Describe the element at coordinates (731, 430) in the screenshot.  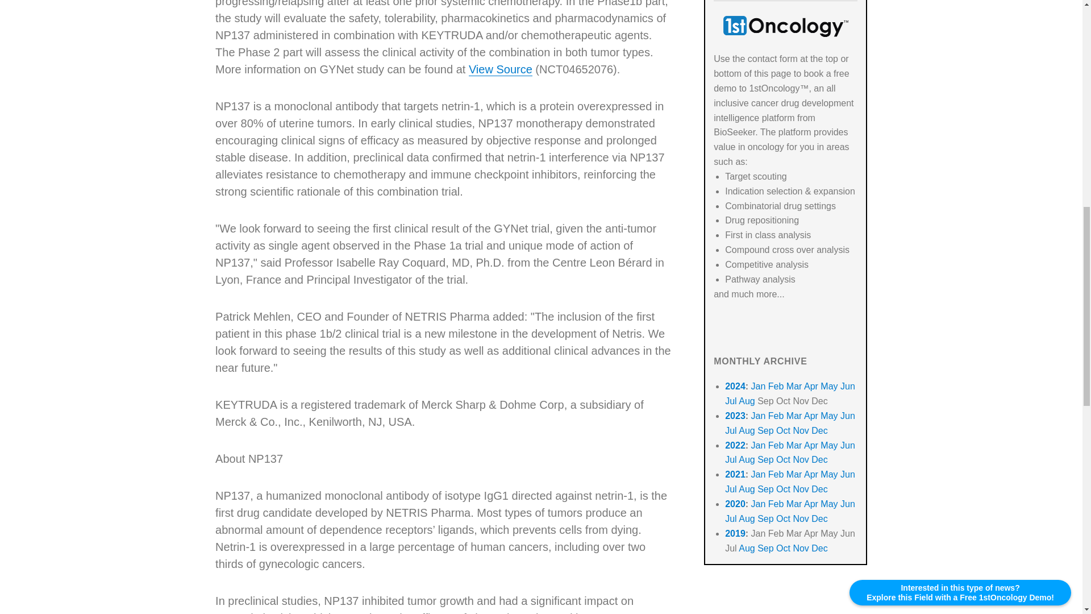
I see `Jul` at that location.